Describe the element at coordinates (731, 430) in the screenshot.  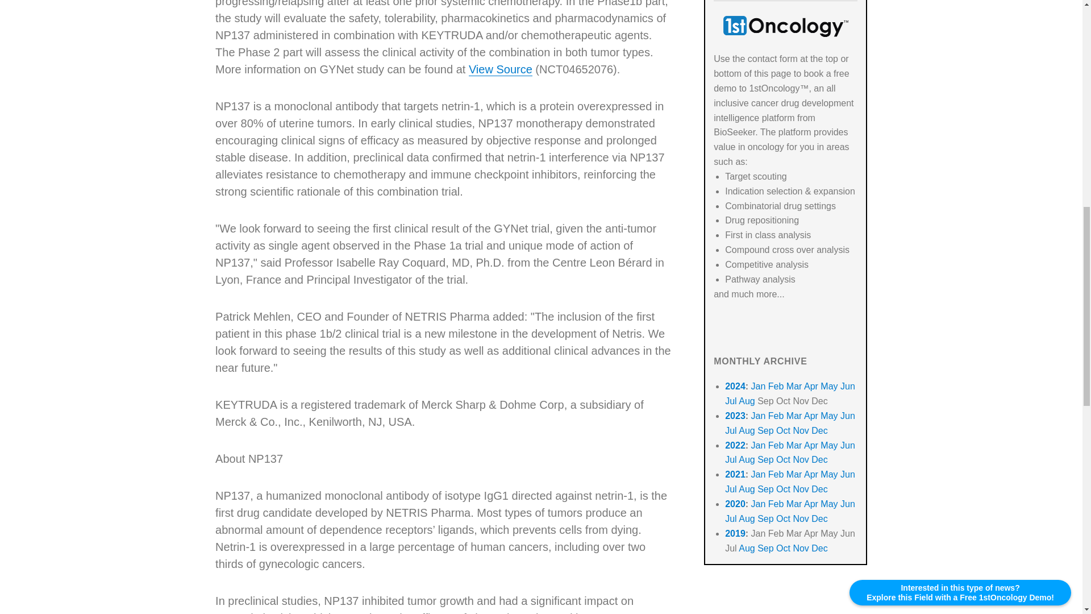
I see `Jul` at that location.